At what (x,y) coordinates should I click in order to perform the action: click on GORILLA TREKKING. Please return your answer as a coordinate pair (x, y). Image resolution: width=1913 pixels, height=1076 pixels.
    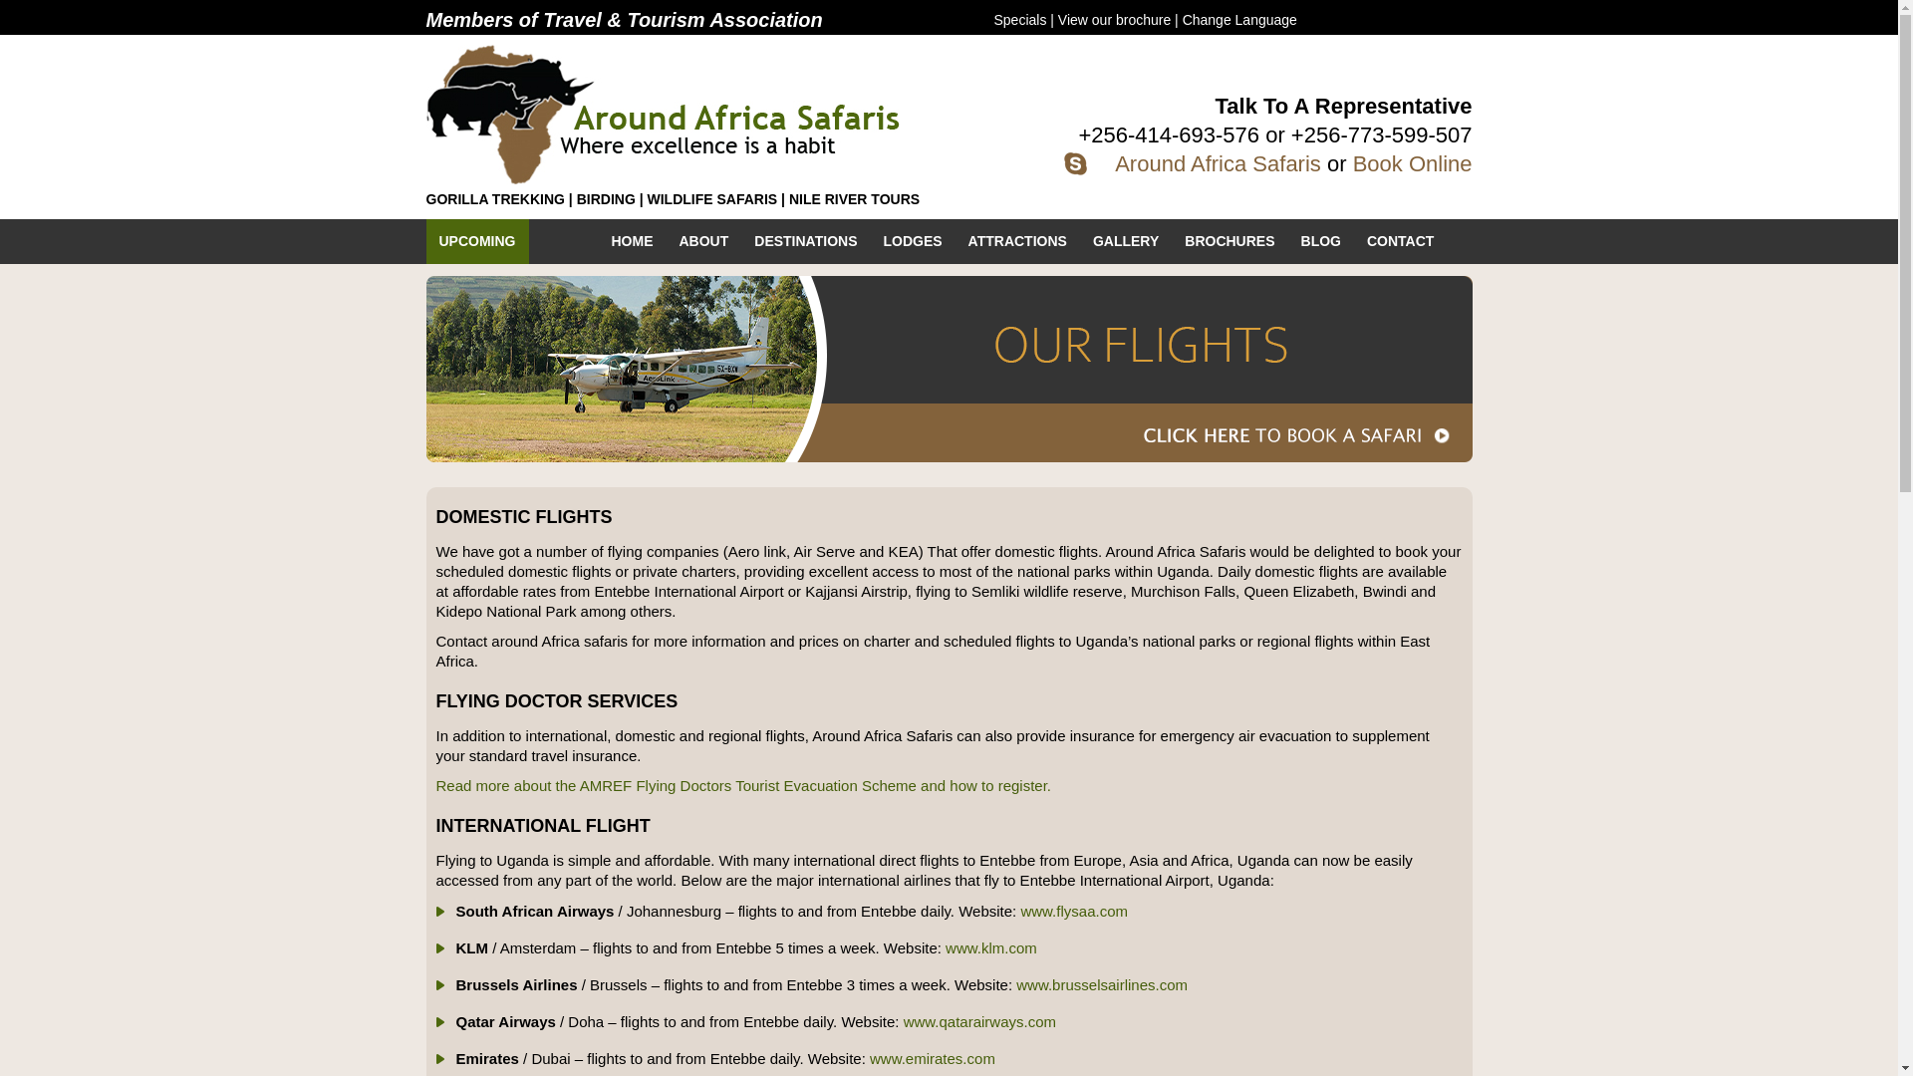
    Looking at the image, I should click on (495, 199).